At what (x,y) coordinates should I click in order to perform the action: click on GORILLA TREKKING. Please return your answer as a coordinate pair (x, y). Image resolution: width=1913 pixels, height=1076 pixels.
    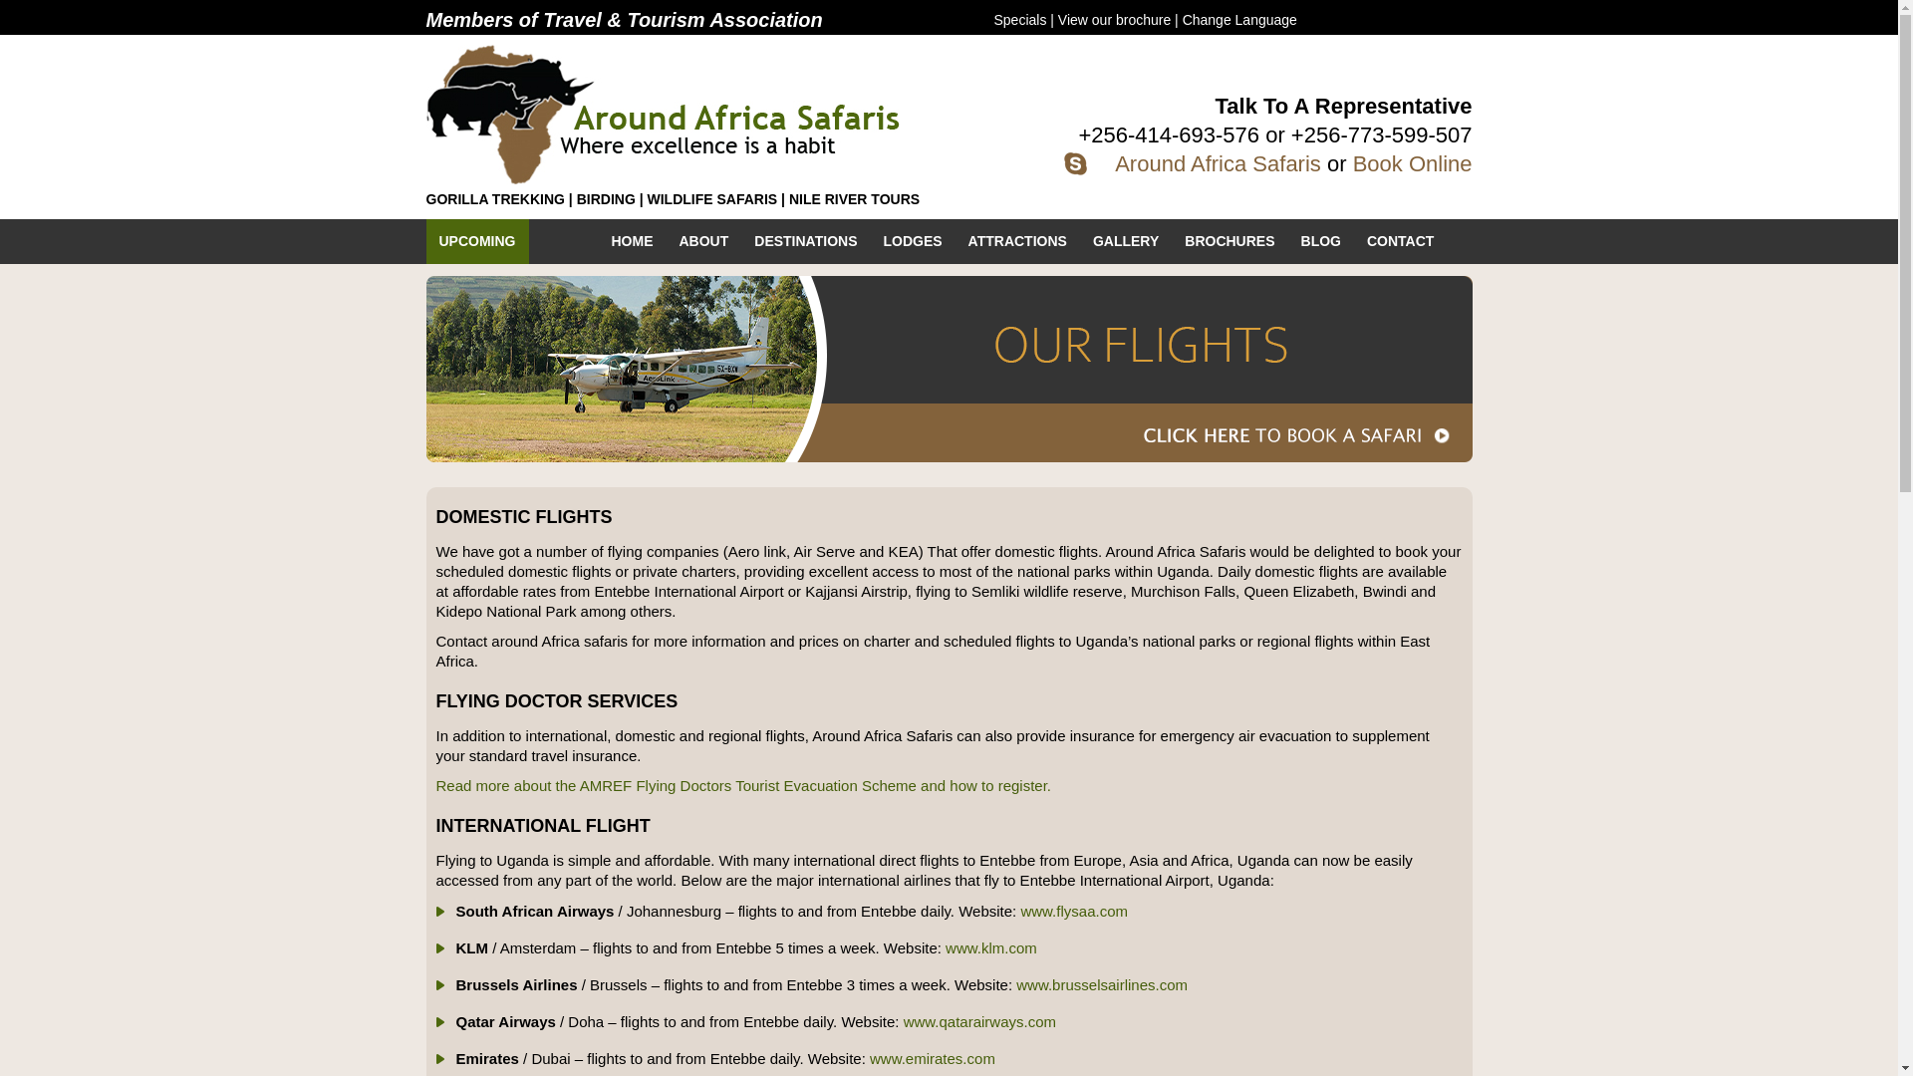
    Looking at the image, I should click on (495, 199).